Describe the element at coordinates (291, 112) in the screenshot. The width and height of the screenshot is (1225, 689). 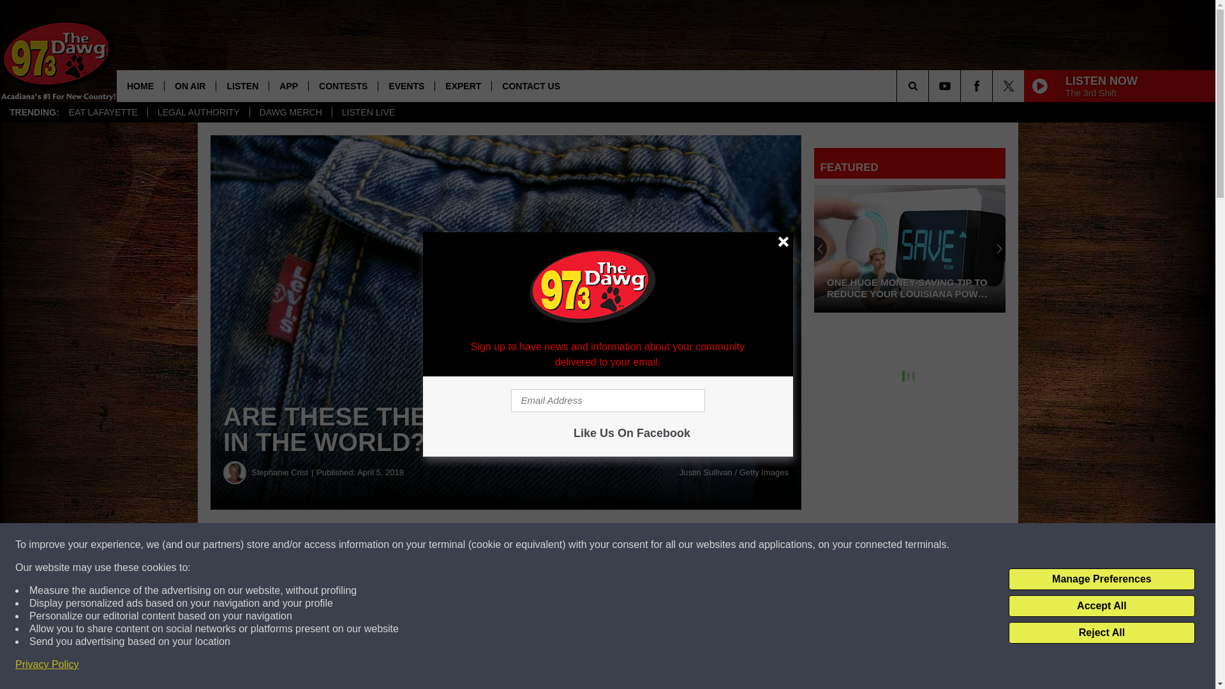
I see `DAWG MERCH` at that location.